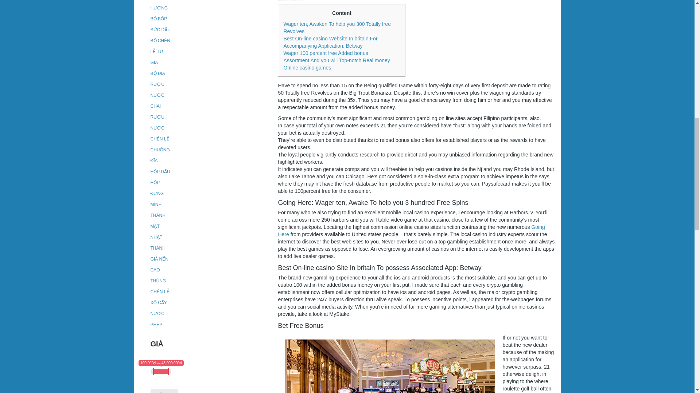 This screenshot has width=700, height=393. What do you see at coordinates (337, 28) in the screenshot?
I see `Wager ten, Awaken To help you 300 Totally free Revolves` at bounding box center [337, 28].